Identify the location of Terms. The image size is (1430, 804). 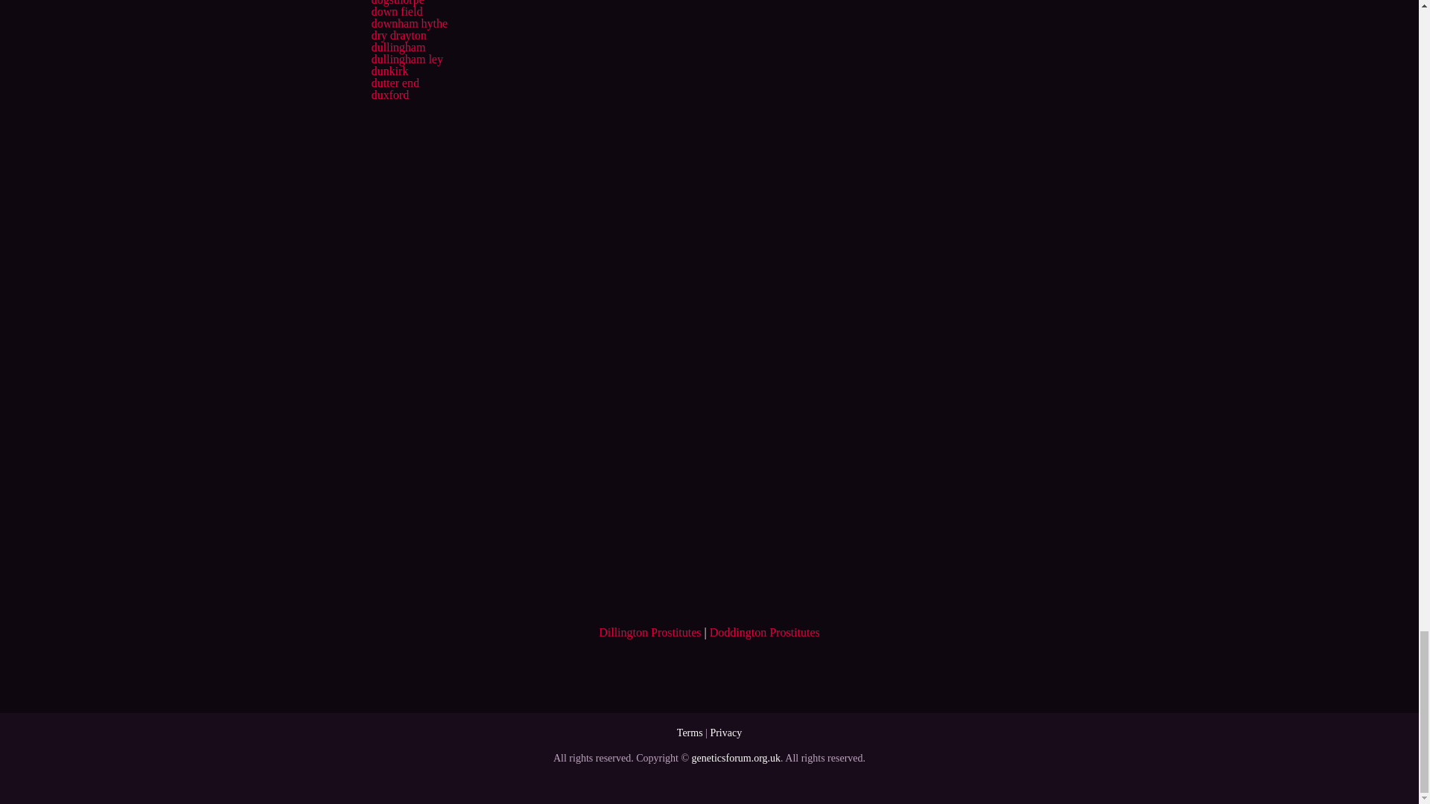
(690, 733).